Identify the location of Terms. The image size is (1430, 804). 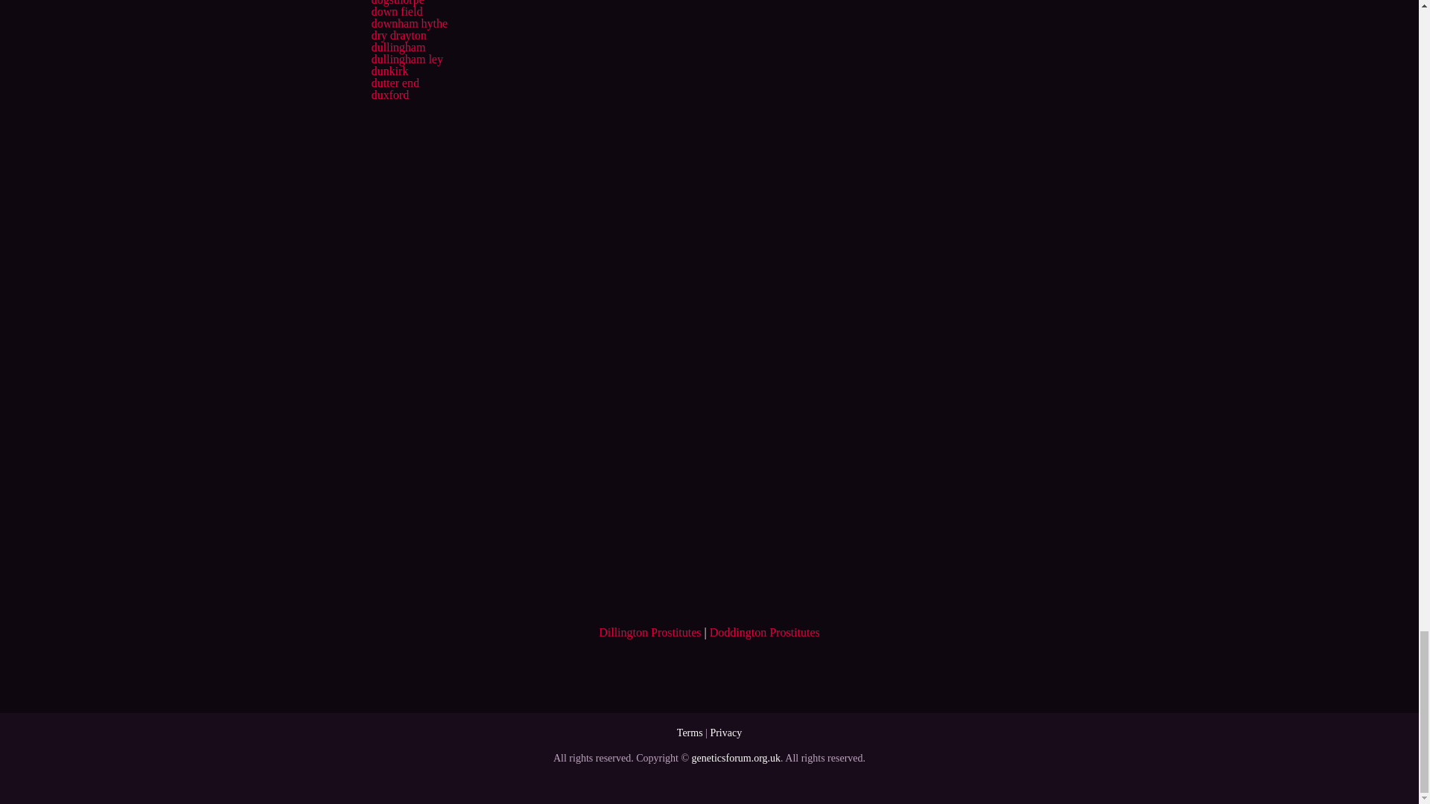
(690, 733).